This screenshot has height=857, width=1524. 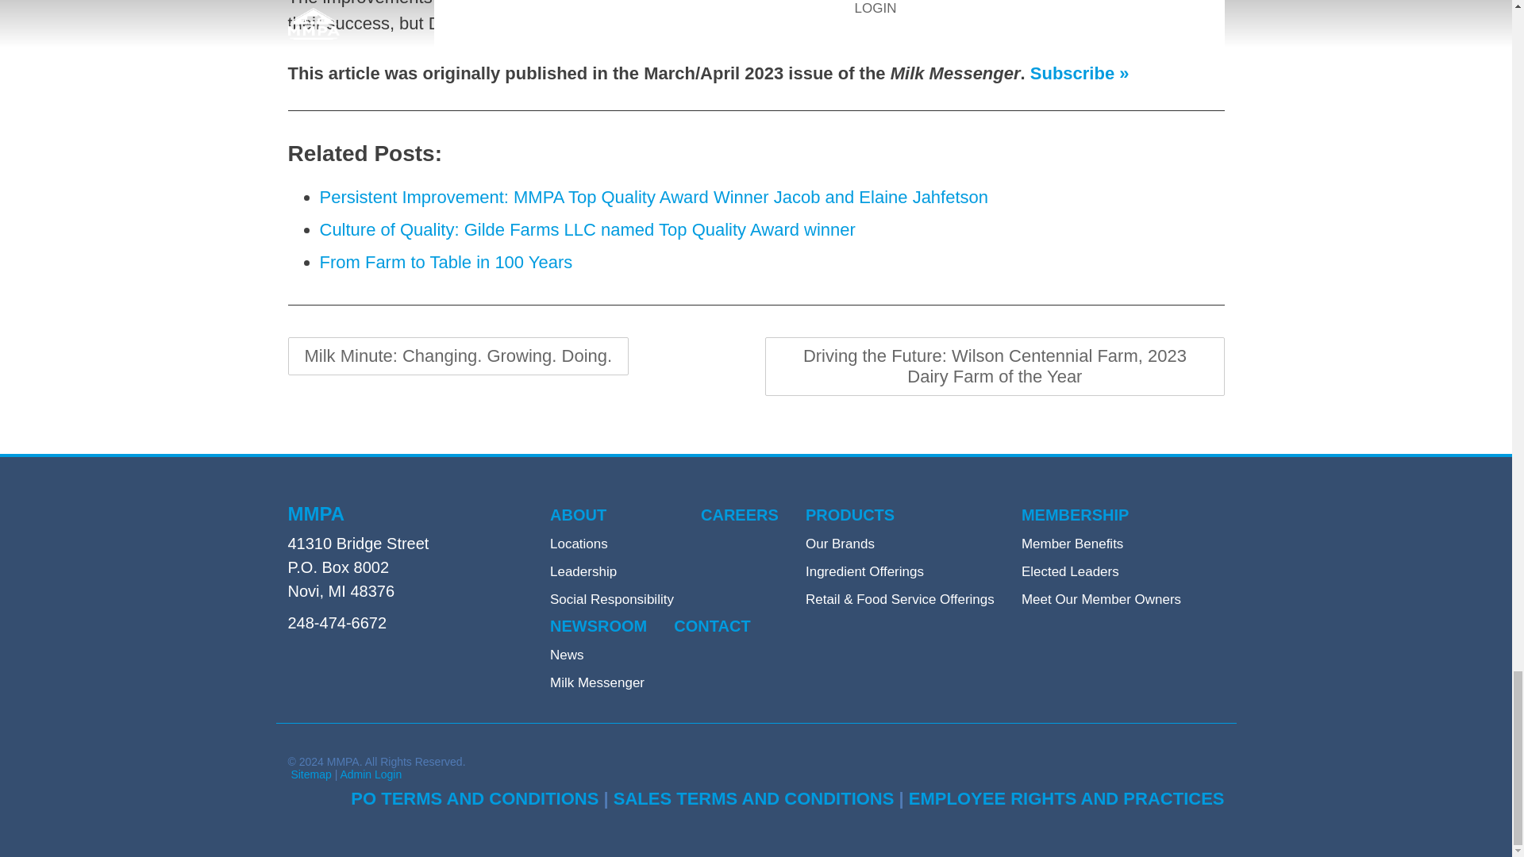 I want to click on Milk Minute: Changing. Growing. Doing., so click(x=457, y=356).